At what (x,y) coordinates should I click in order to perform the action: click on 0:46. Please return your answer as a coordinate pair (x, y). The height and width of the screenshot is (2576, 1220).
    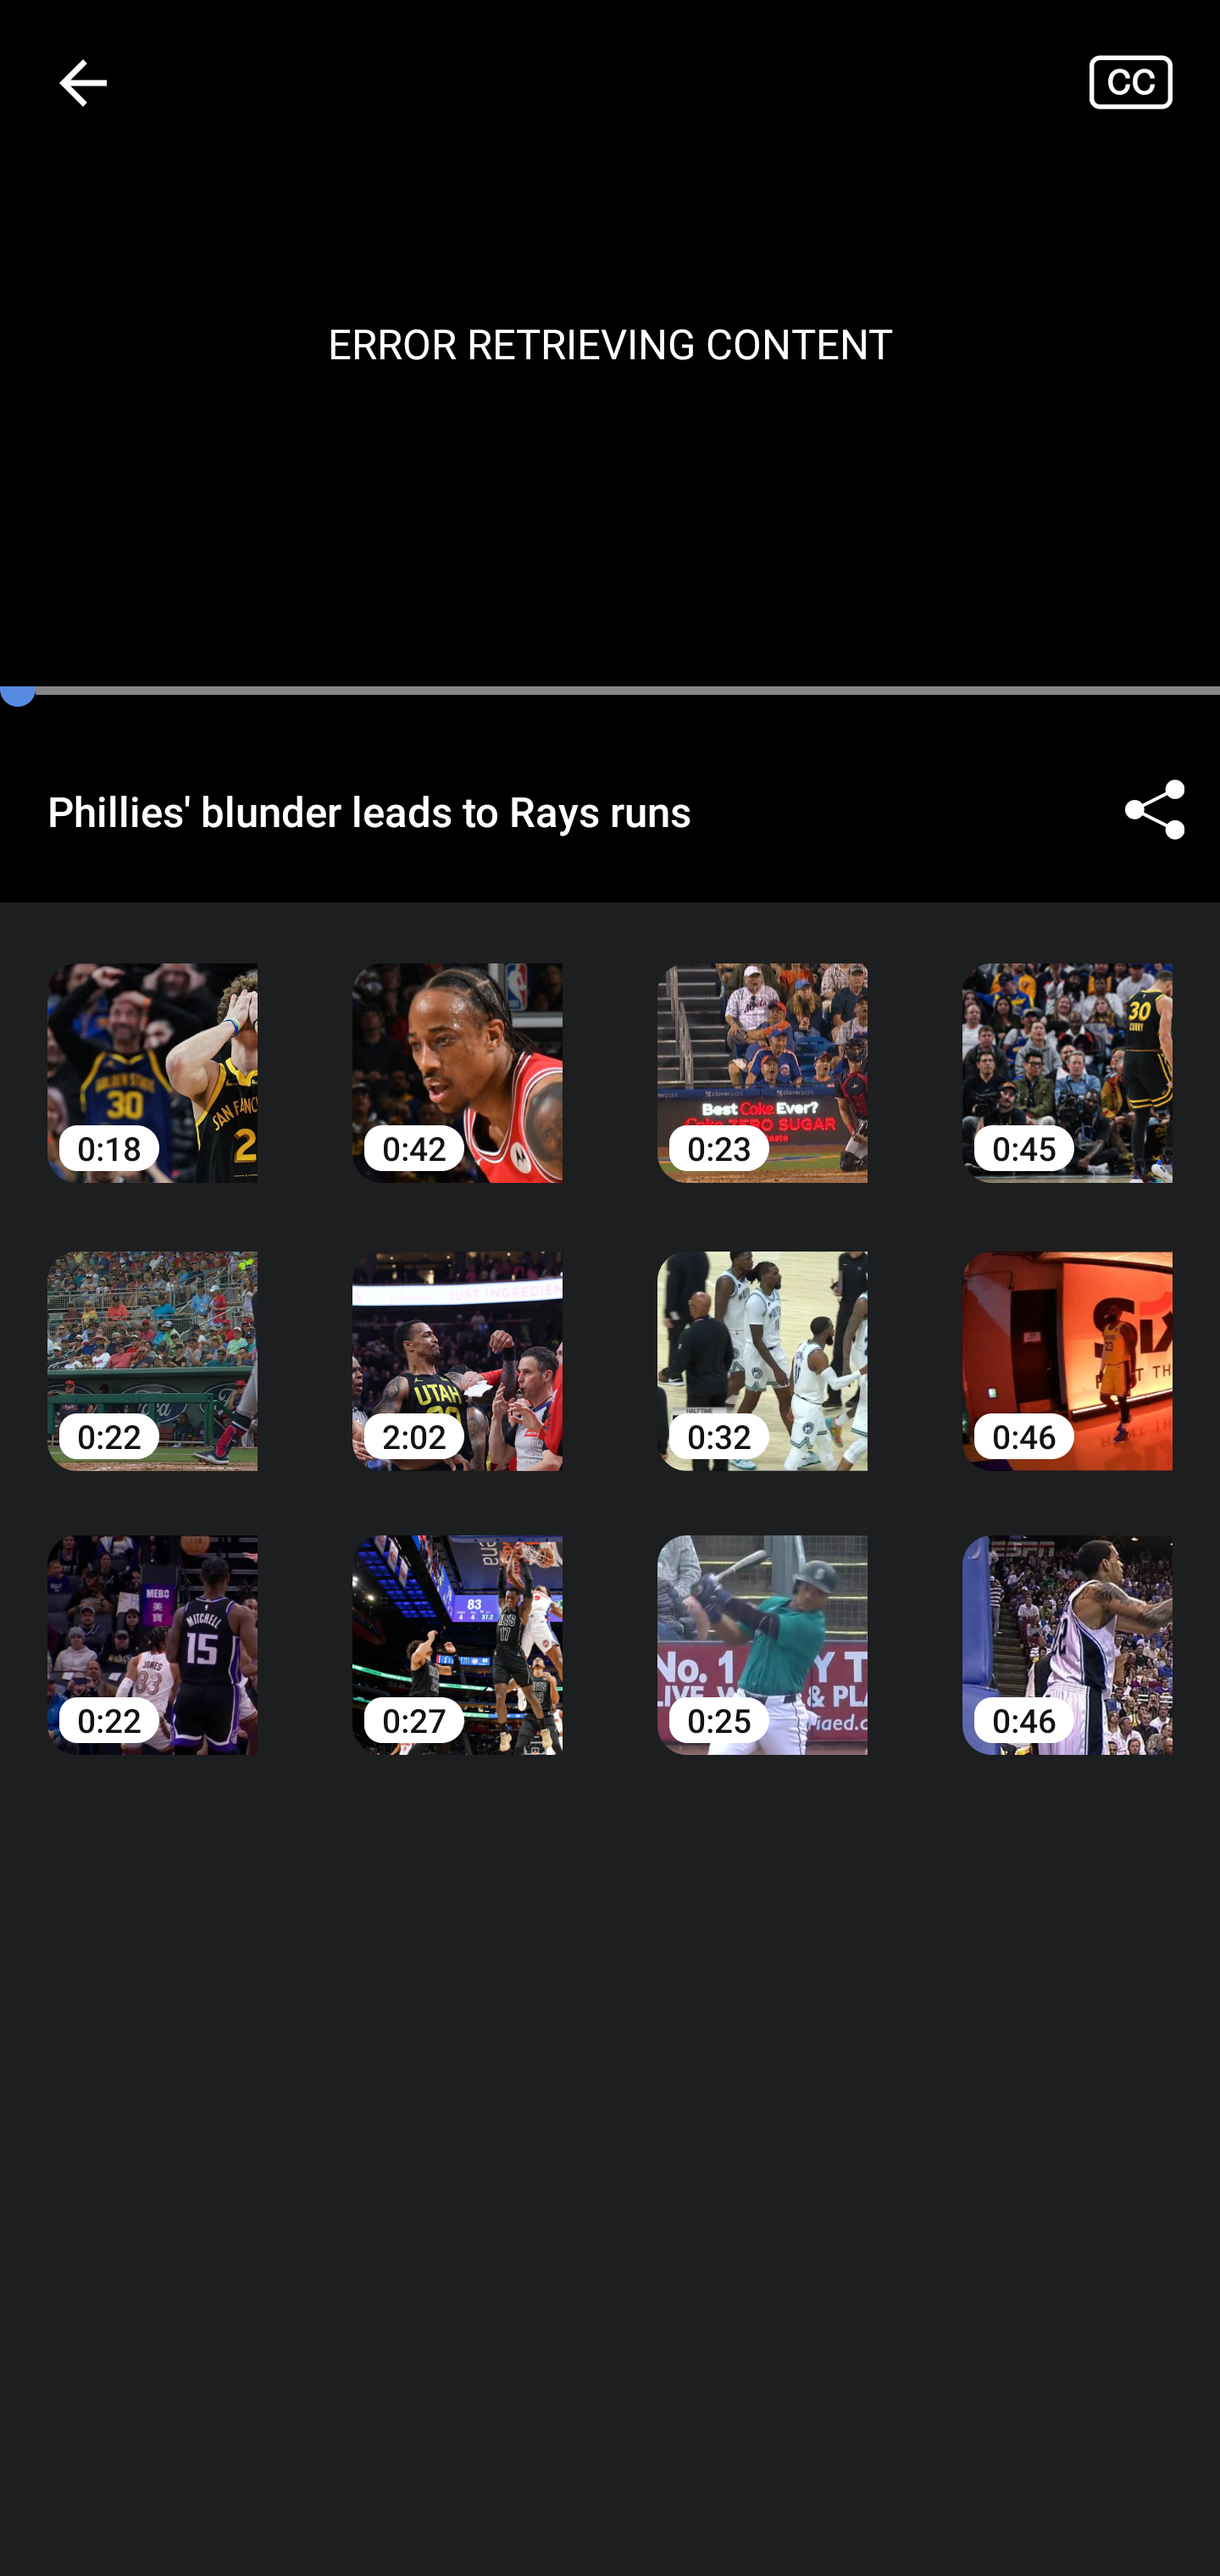
    Looking at the image, I should click on (1067, 1336).